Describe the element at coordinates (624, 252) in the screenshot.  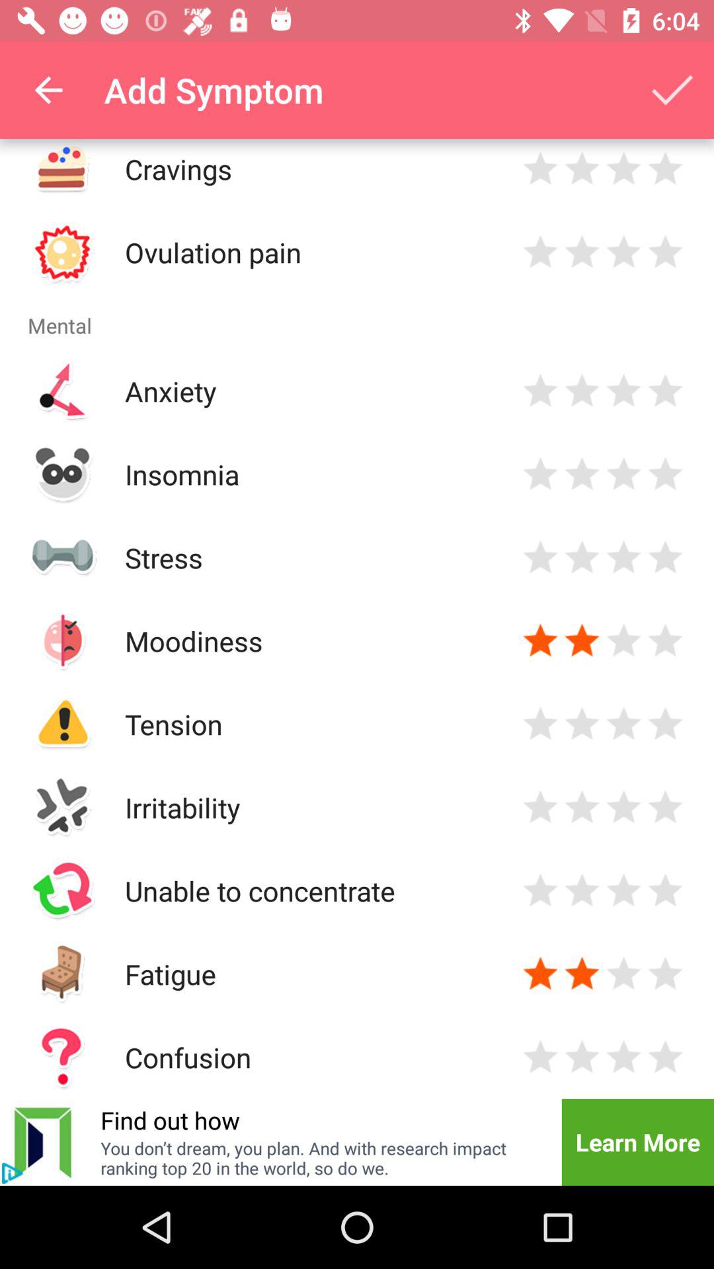
I see `three stars` at that location.